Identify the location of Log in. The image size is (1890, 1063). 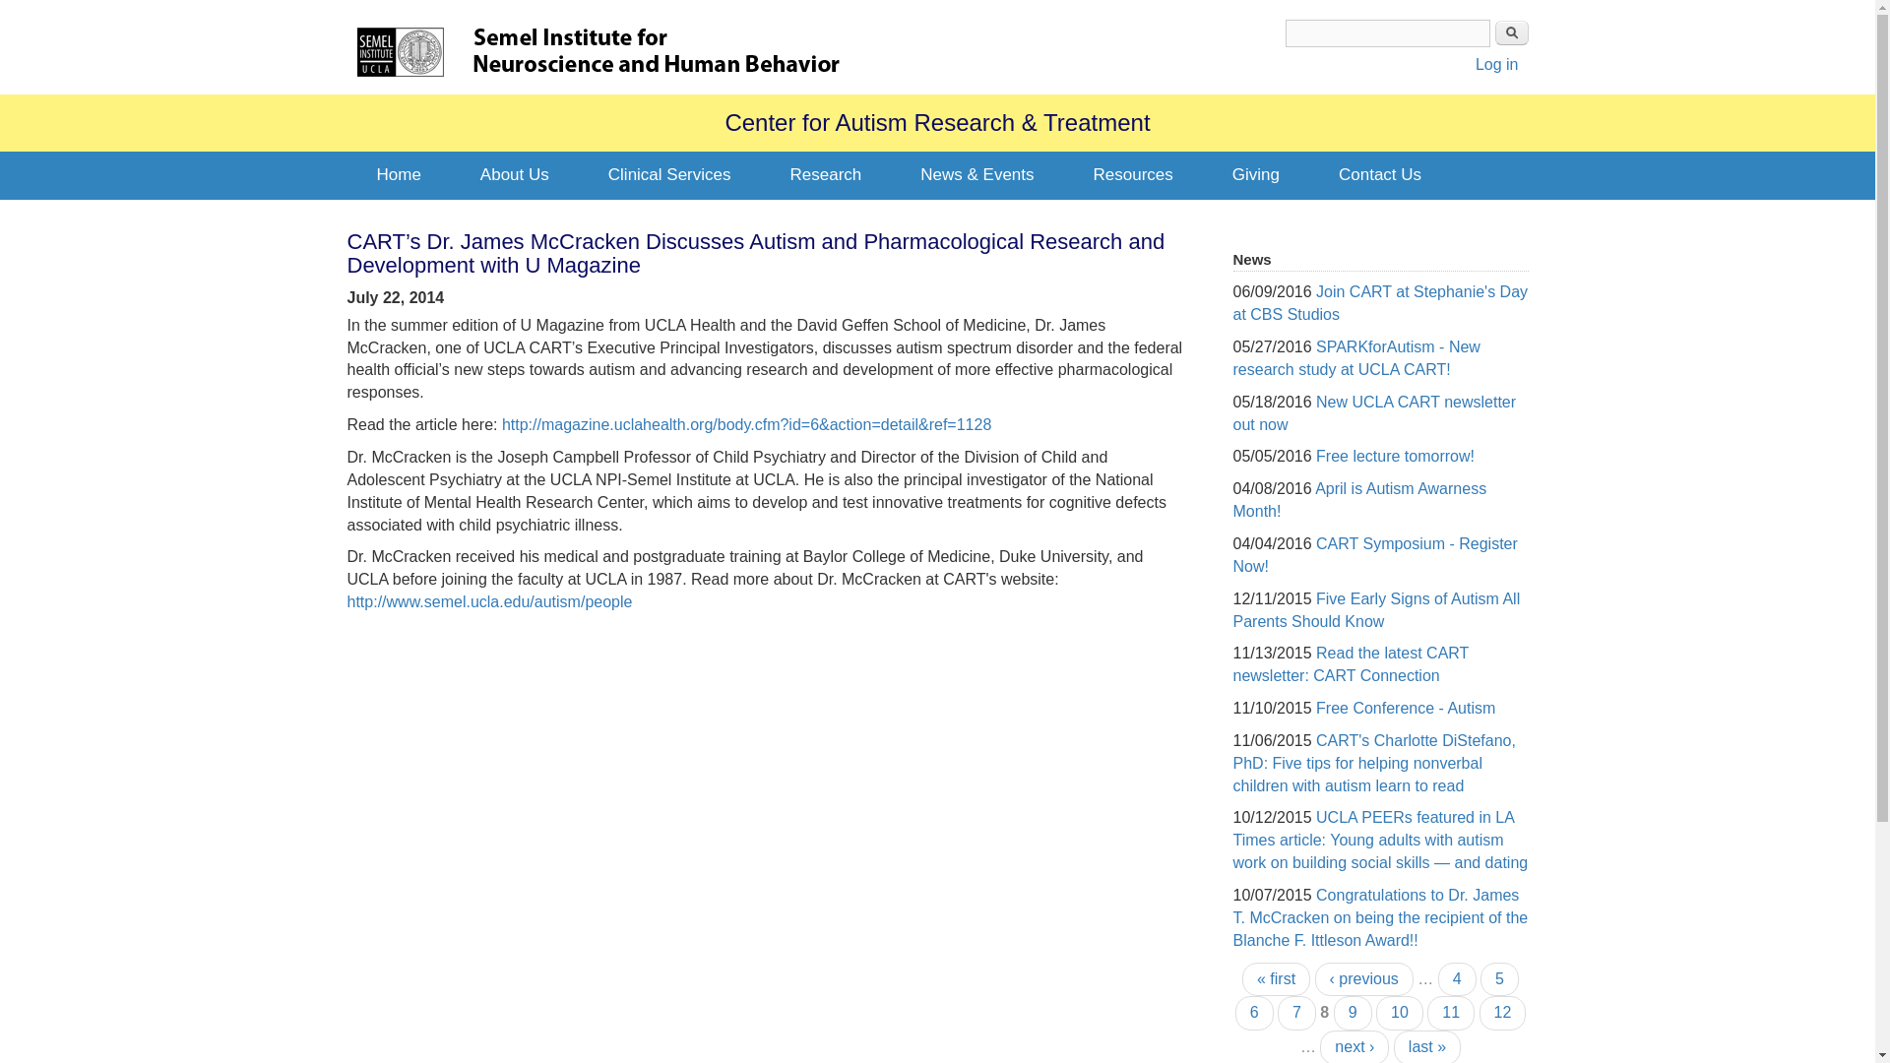
(1497, 65).